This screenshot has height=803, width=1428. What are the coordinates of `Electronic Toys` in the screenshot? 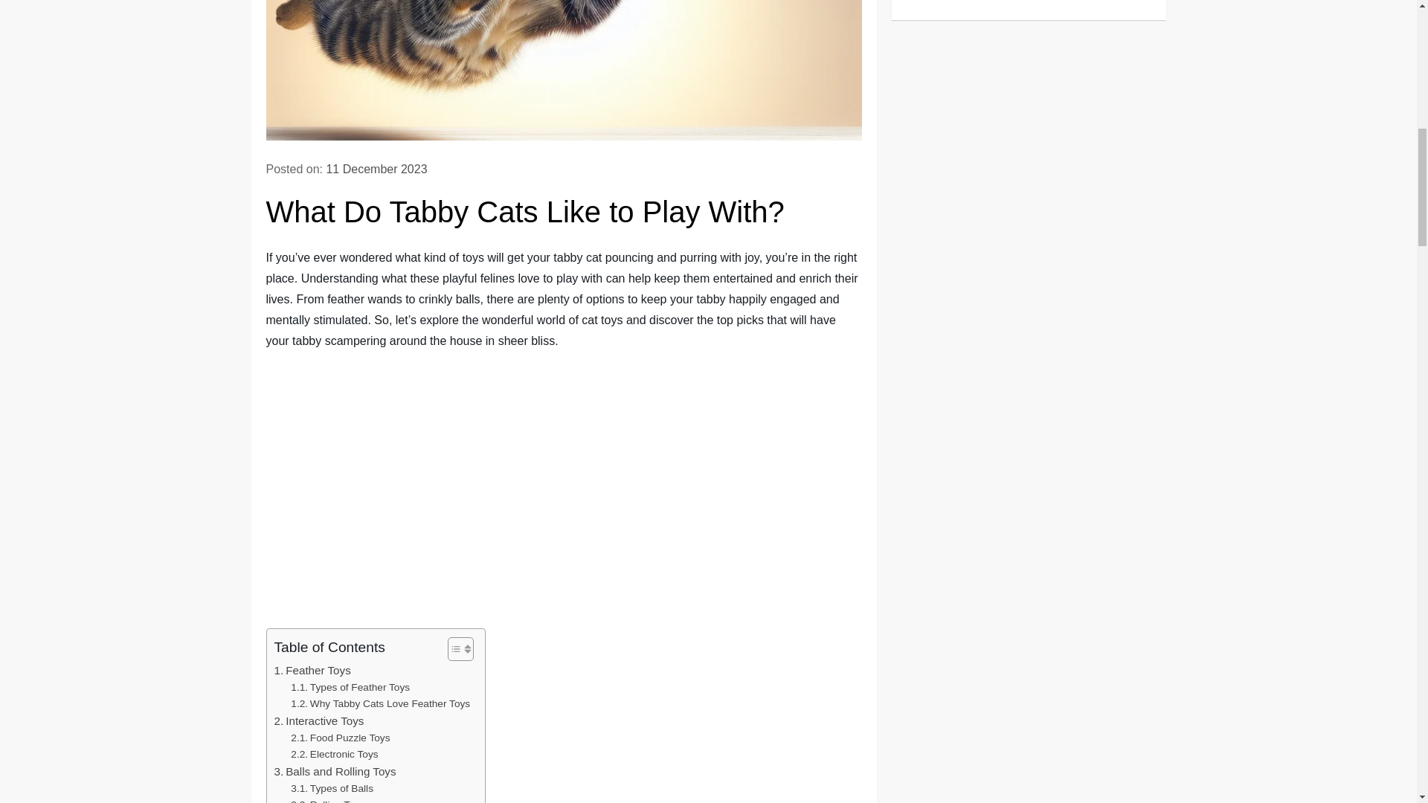 It's located at (335, 755).